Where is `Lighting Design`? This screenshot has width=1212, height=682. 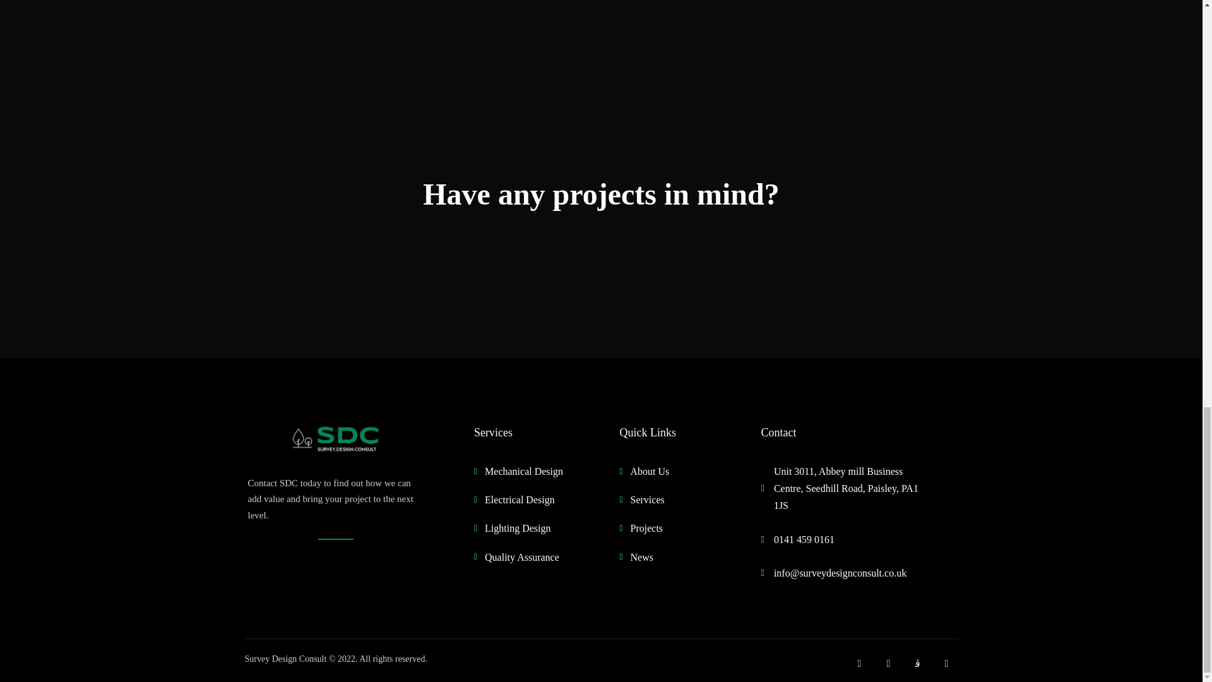
Lighting Design is located at coordinates (540, 528).